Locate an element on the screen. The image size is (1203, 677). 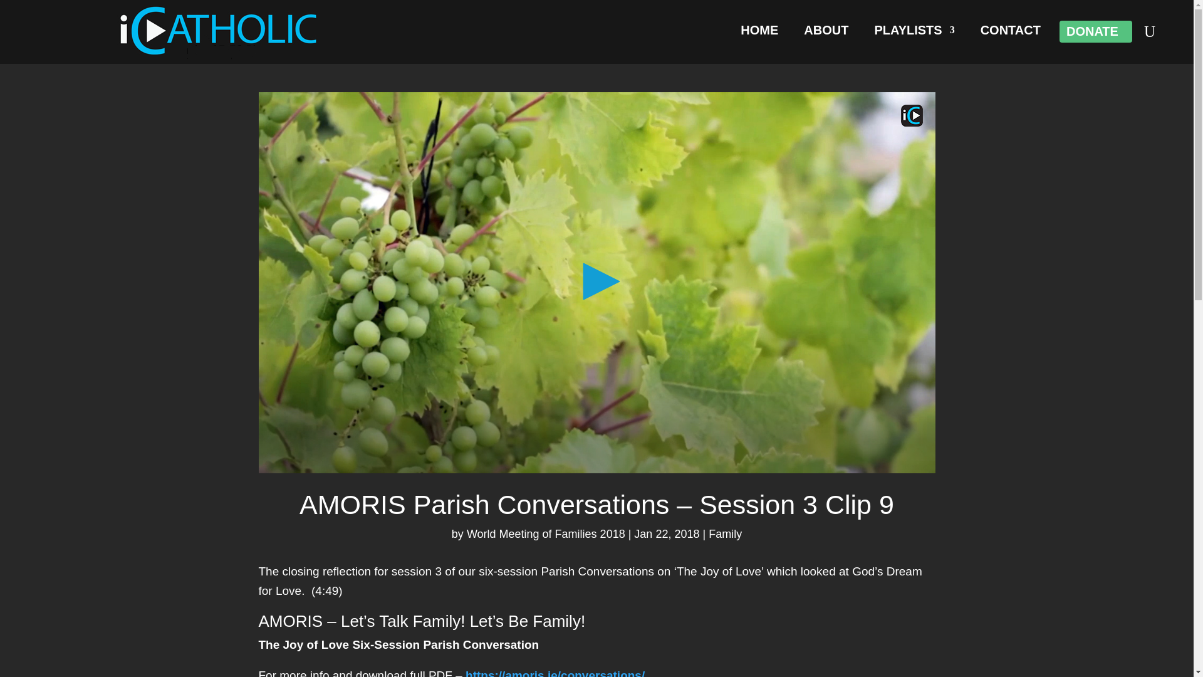
ABOUT is located at coordinates (826, 33).